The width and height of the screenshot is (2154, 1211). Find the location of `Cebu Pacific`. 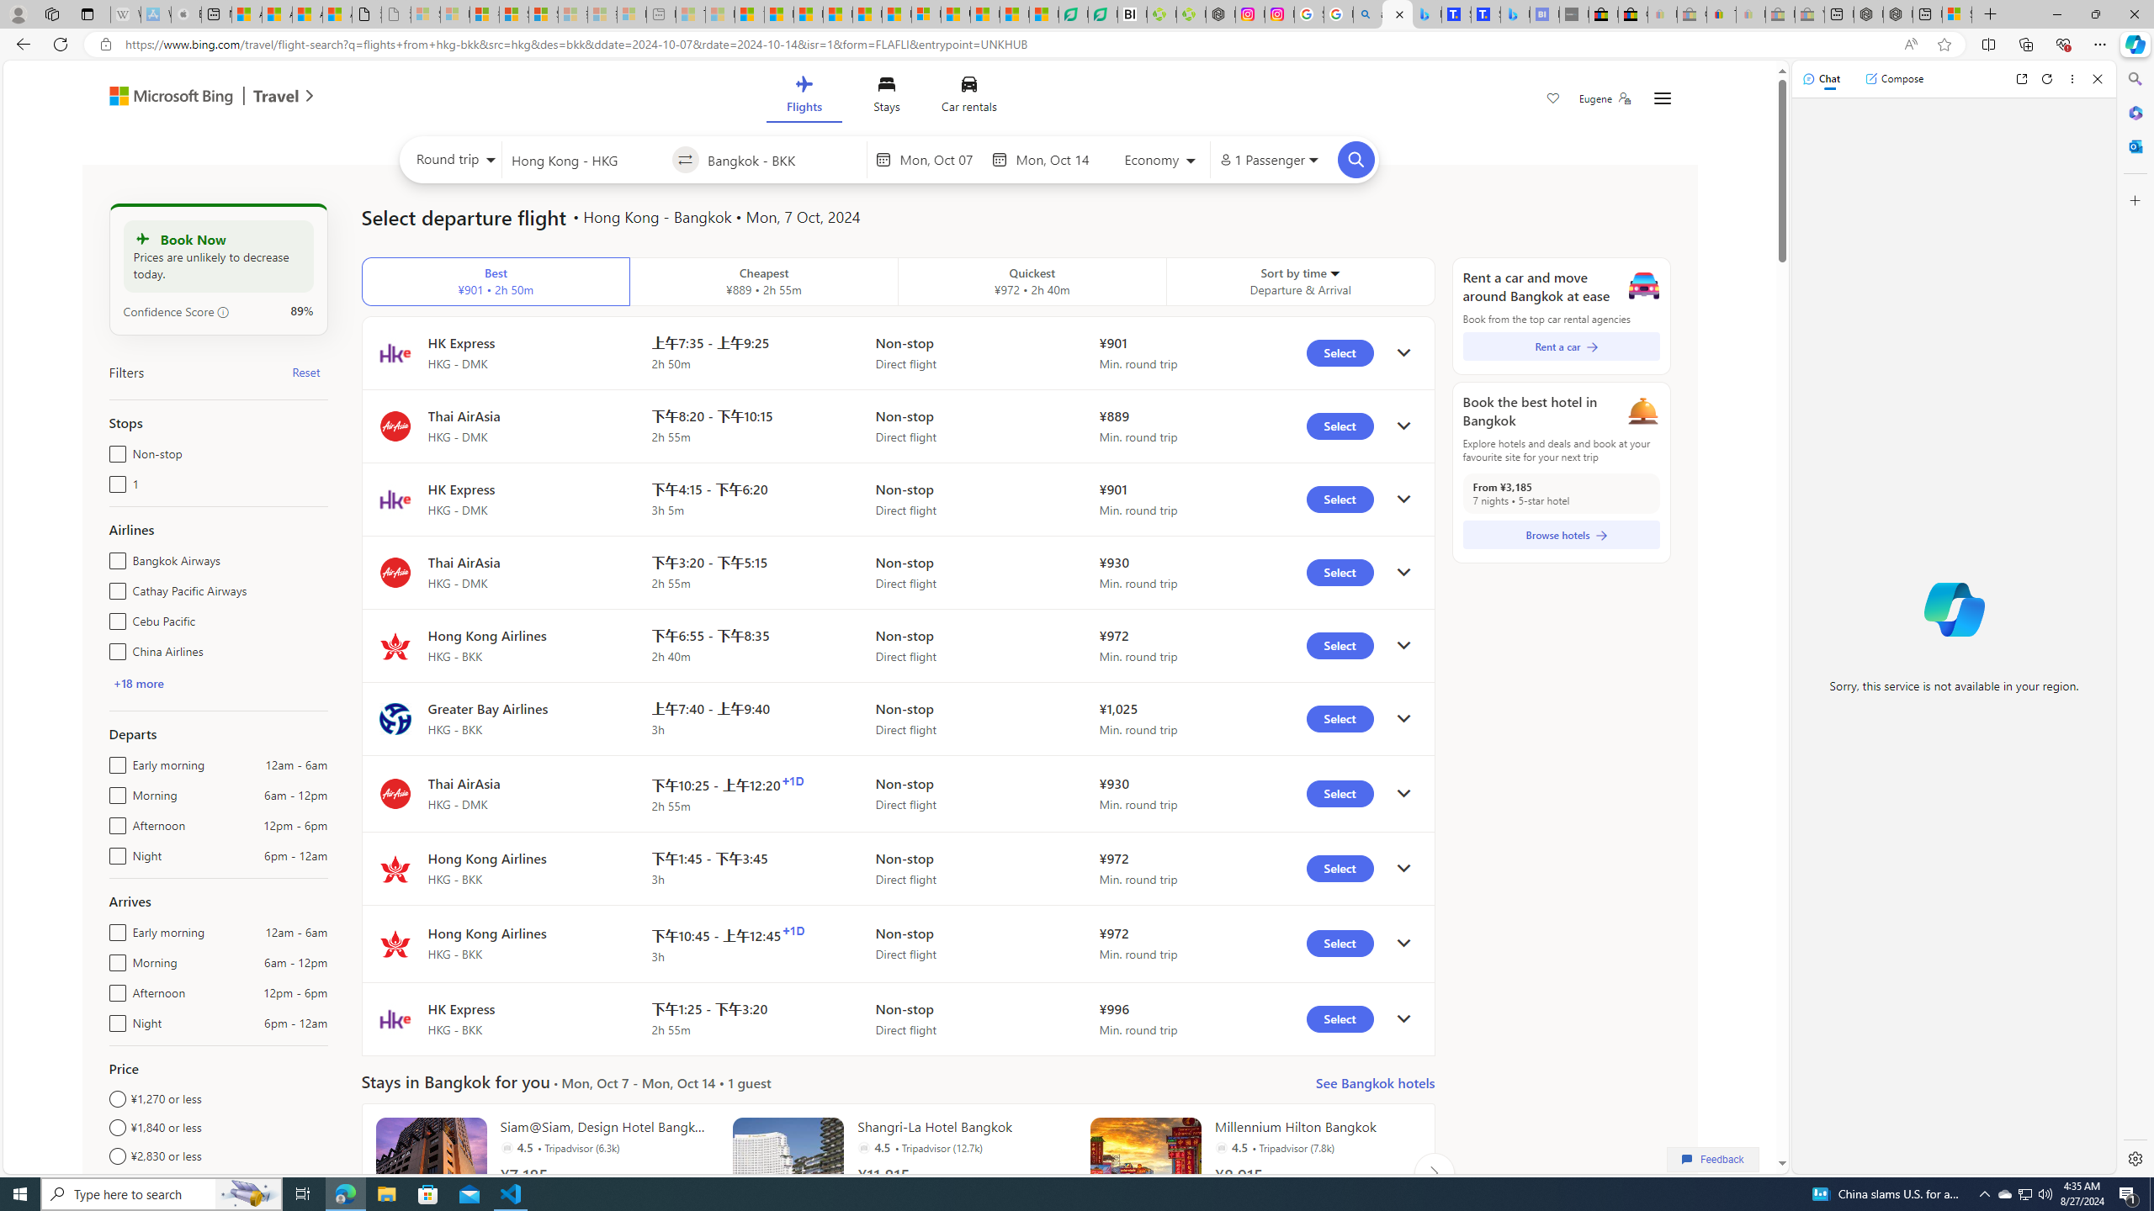

Cebu Pacific is located at coordinates (114, 617).